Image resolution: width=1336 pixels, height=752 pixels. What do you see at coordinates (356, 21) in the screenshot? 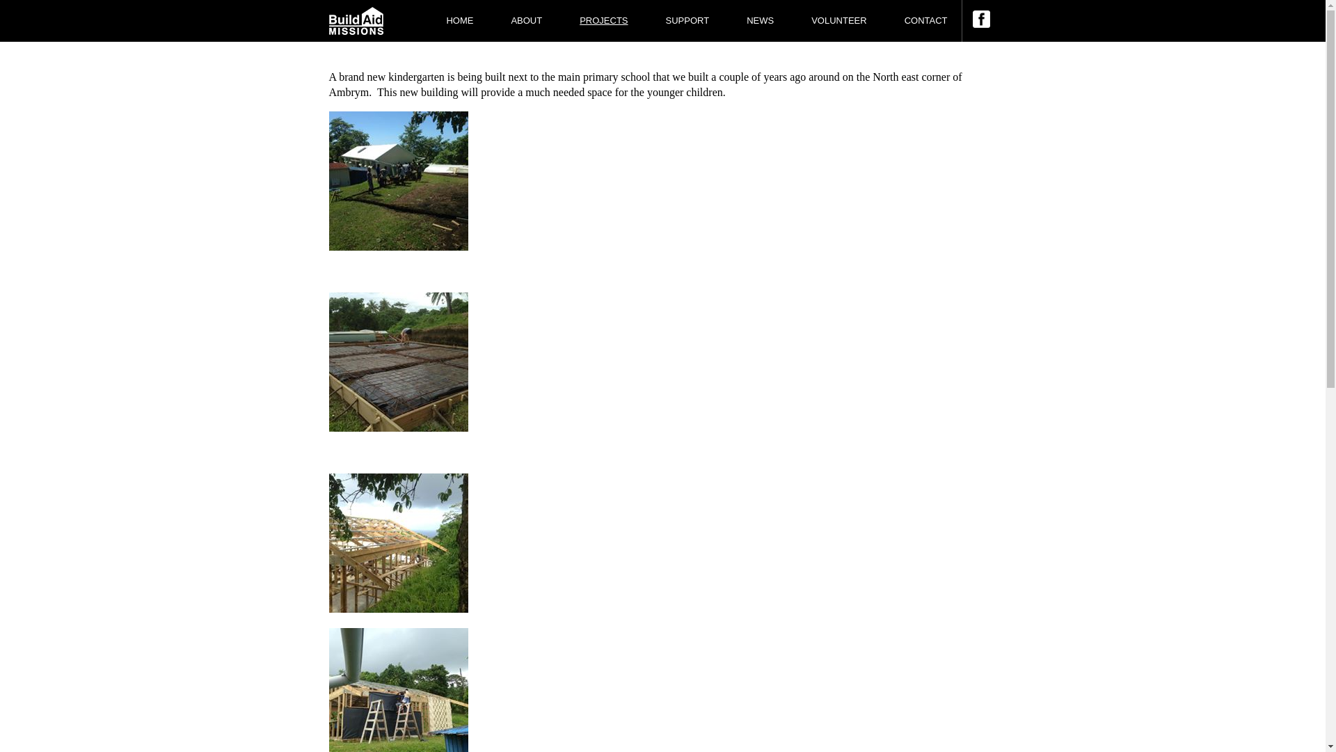
I see `Build Aid Missions` at bounding box center [356, 21].